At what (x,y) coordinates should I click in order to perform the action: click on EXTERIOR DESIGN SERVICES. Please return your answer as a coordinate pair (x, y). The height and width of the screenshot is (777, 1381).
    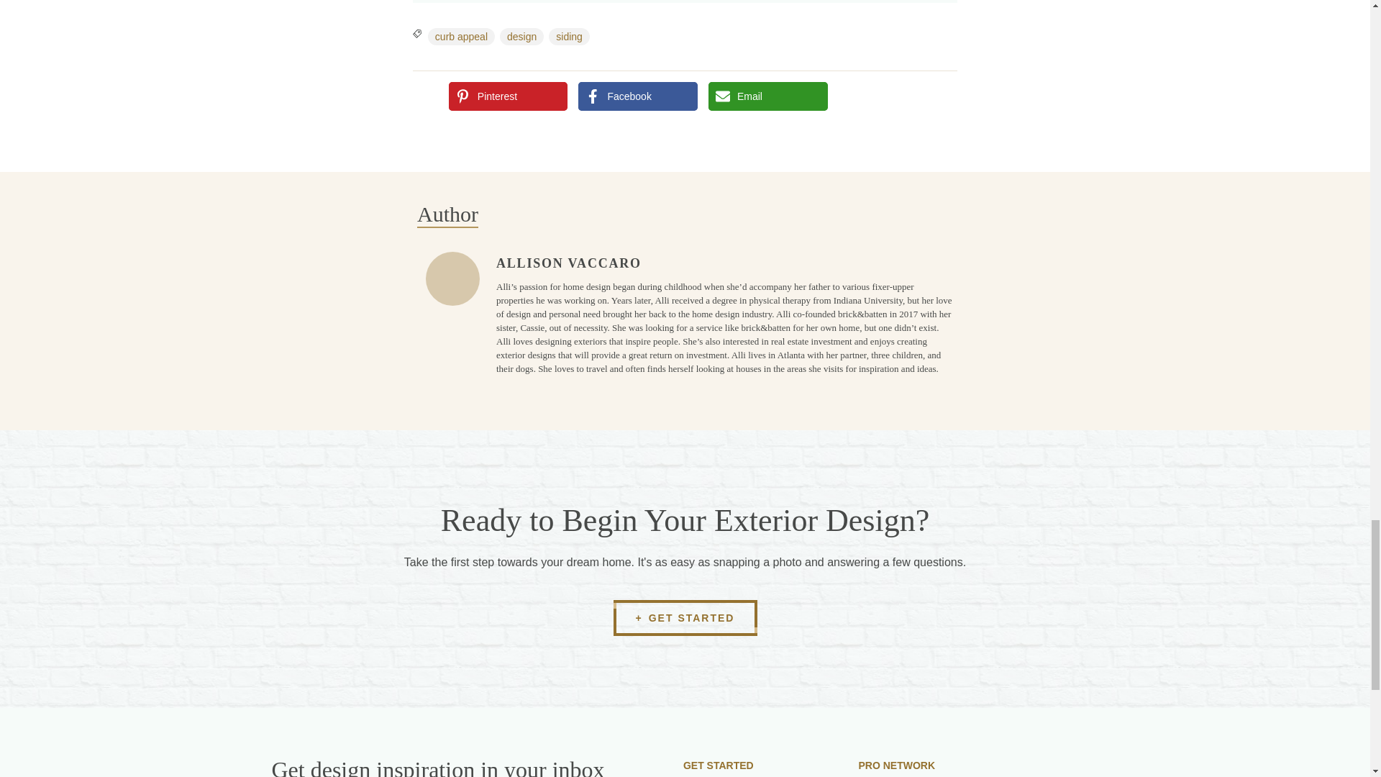
    Looking at the image, I should click on (757, 776).